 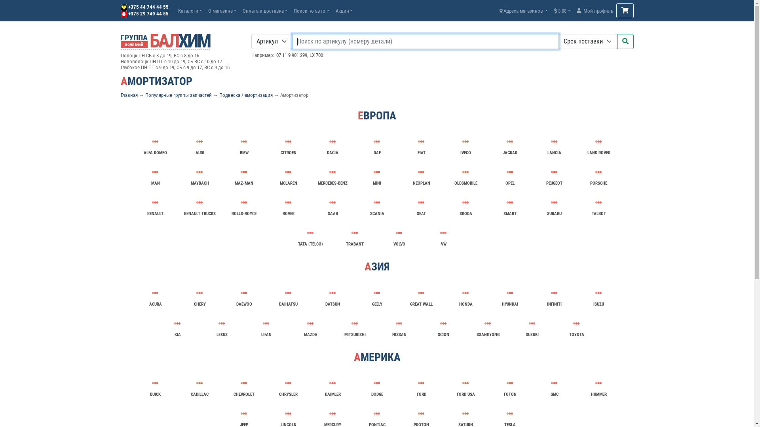 I want to click on SMART, so click(x=510, y=206).